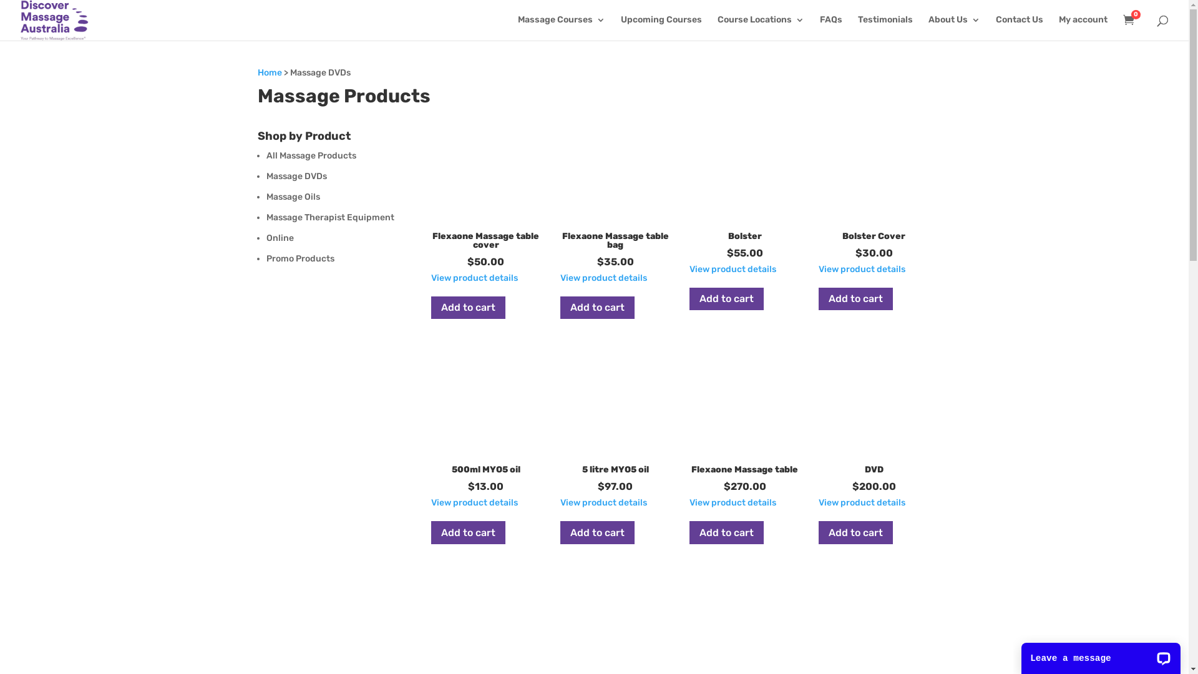  What do you see at coordinates (856, 300) in the screenshot?
I see `Add to cart` at bounding box center [856, 300].